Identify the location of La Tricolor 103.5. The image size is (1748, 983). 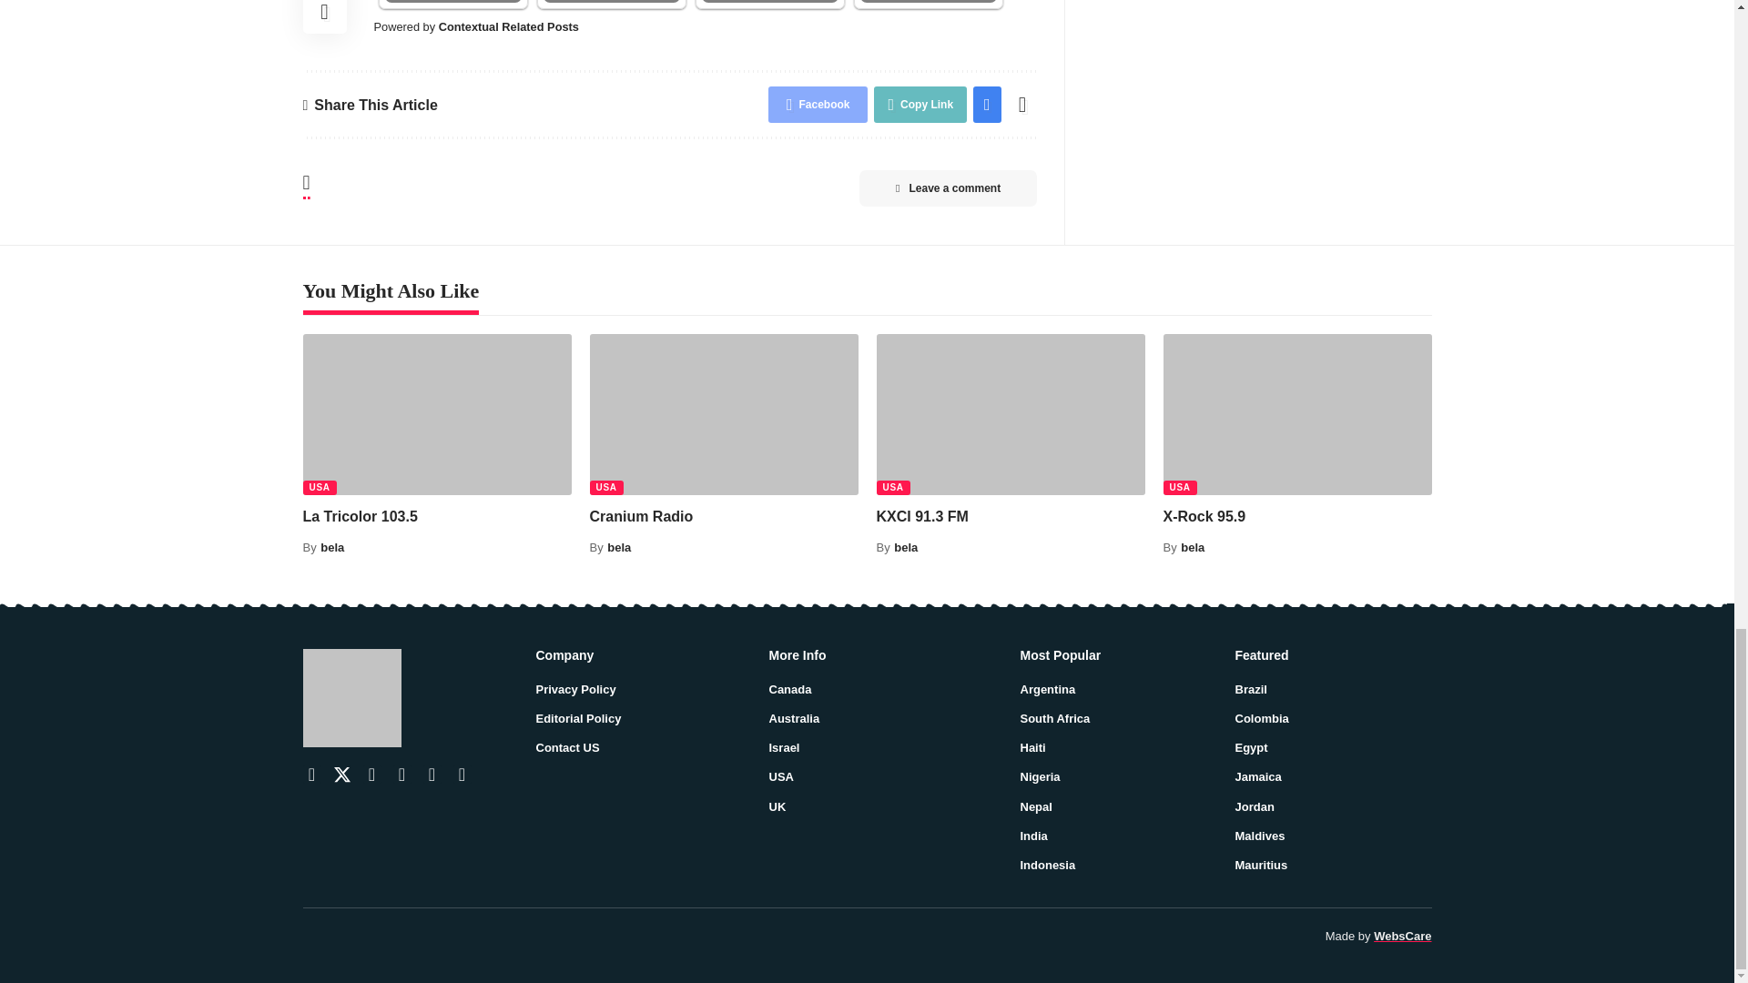
(437, 415).